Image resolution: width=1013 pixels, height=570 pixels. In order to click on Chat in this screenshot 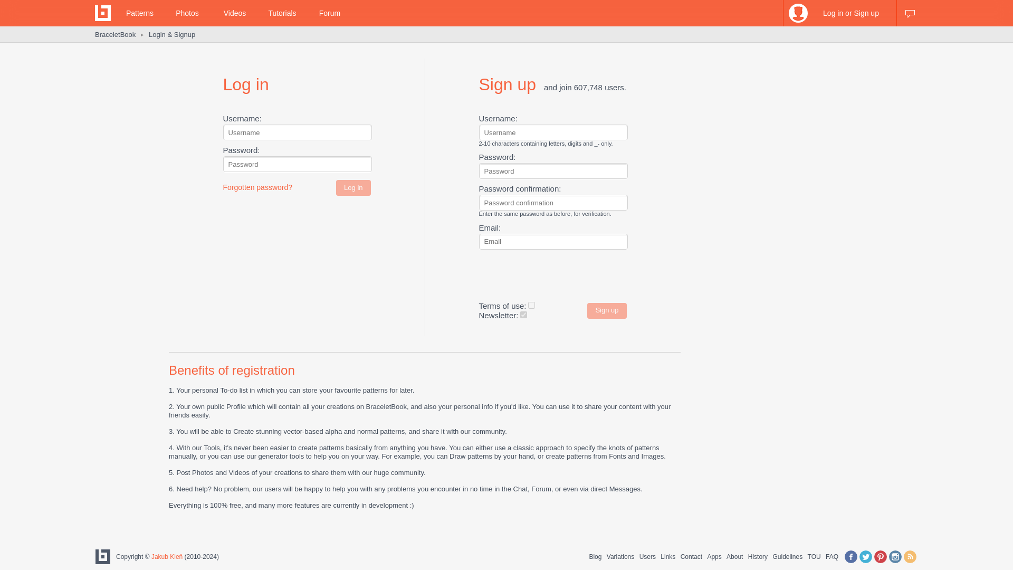, I will do `click(910, 13)`.